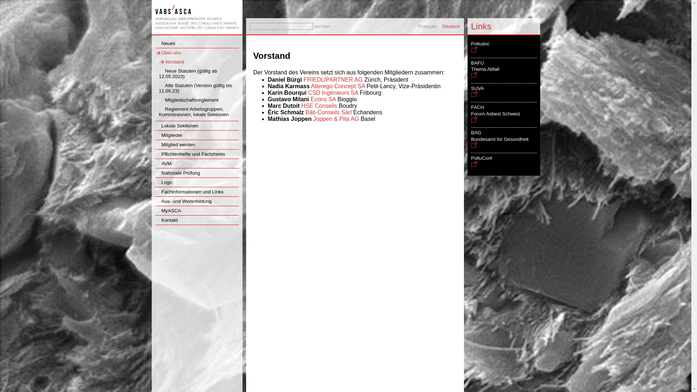 Image resolution: width=697 pixels, height=392 pixels. I want to click on Fachinformationen und Links, so click(189, 192).